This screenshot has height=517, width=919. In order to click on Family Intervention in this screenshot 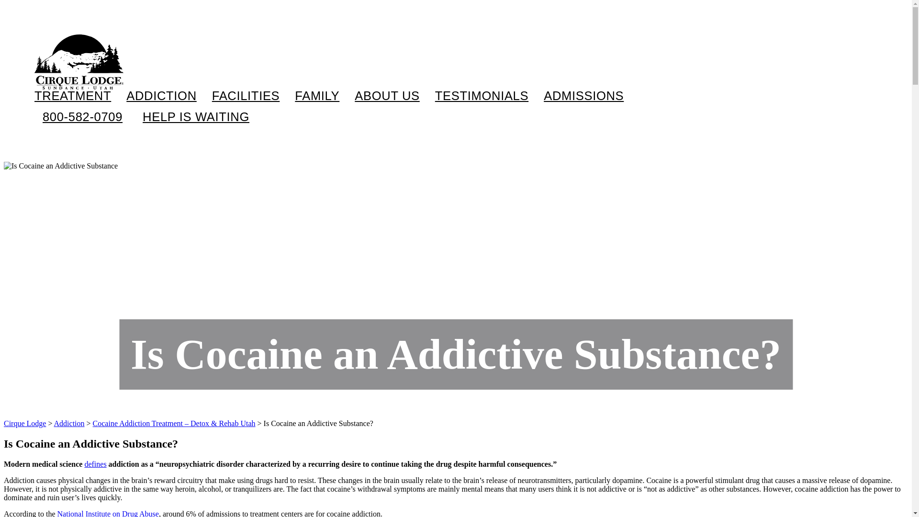, I will do `click(369, 128)`.